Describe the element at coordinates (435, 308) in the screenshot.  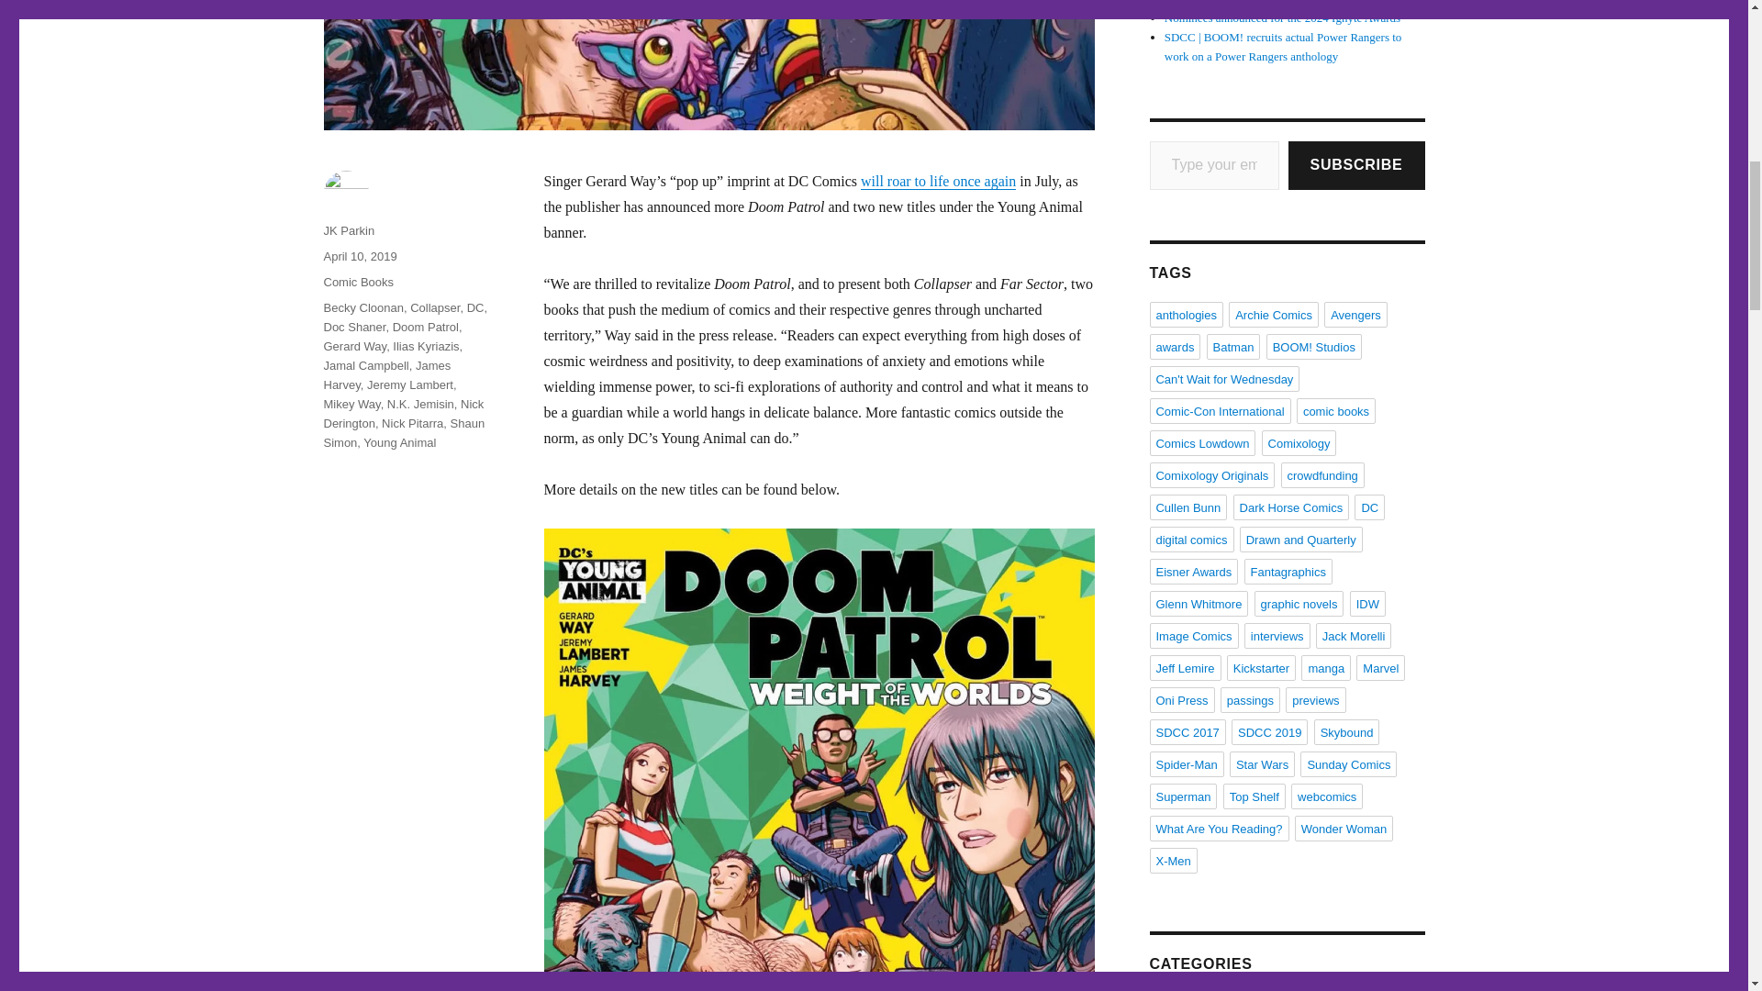
I see `Collapser` at that location.